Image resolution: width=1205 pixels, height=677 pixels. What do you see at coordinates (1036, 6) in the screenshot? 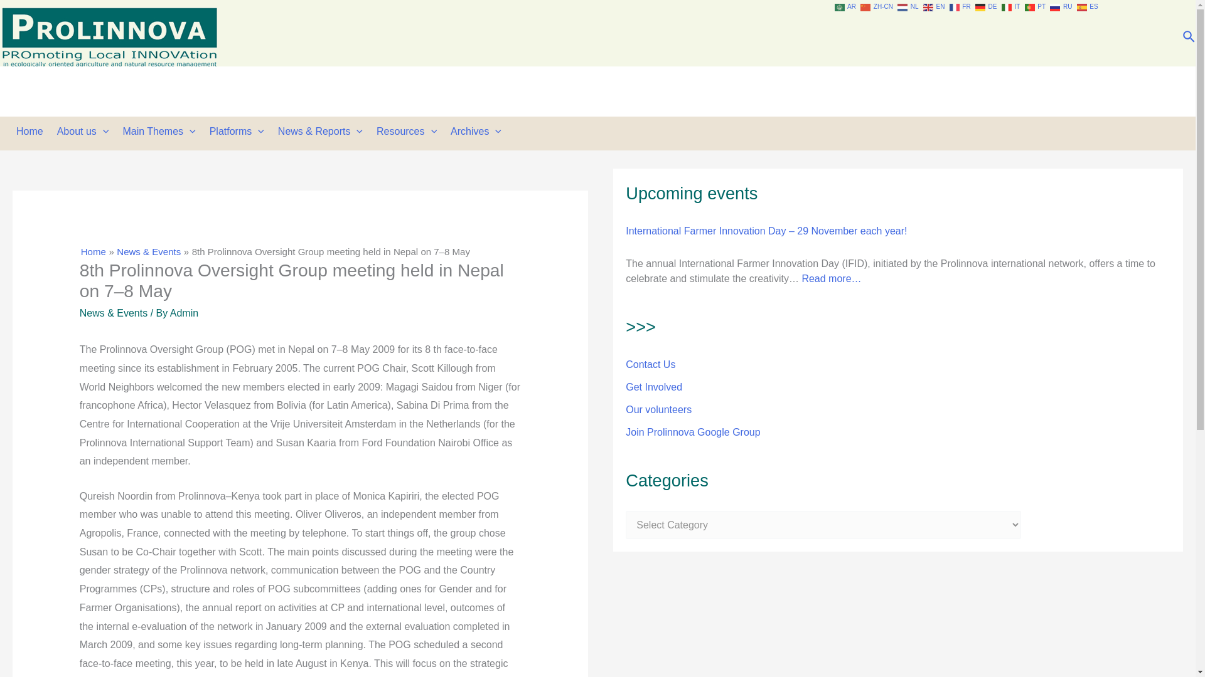
I see `Portuguese` at bounding box center [1036, 6].